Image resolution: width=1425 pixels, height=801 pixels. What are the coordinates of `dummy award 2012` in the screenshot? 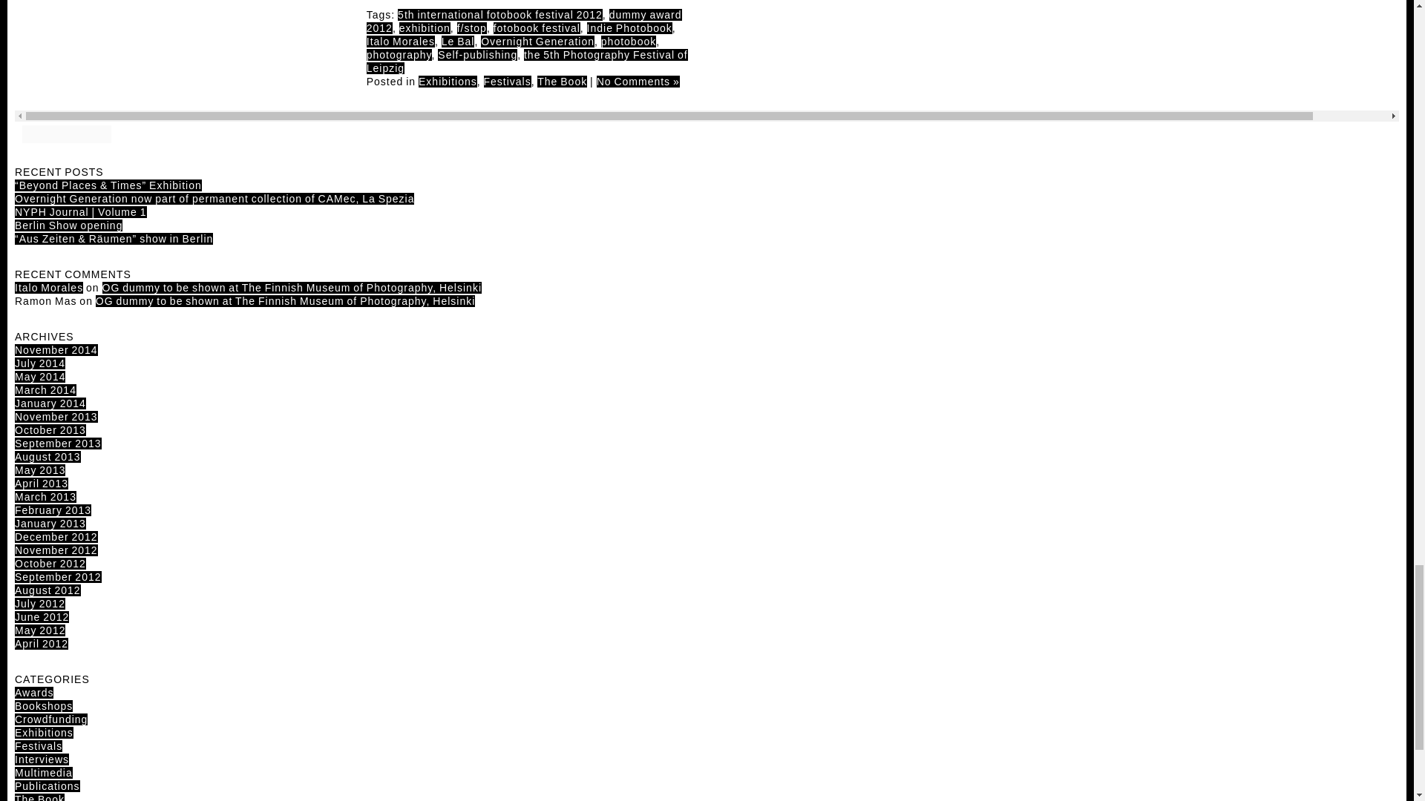 It's located at (524, 21).